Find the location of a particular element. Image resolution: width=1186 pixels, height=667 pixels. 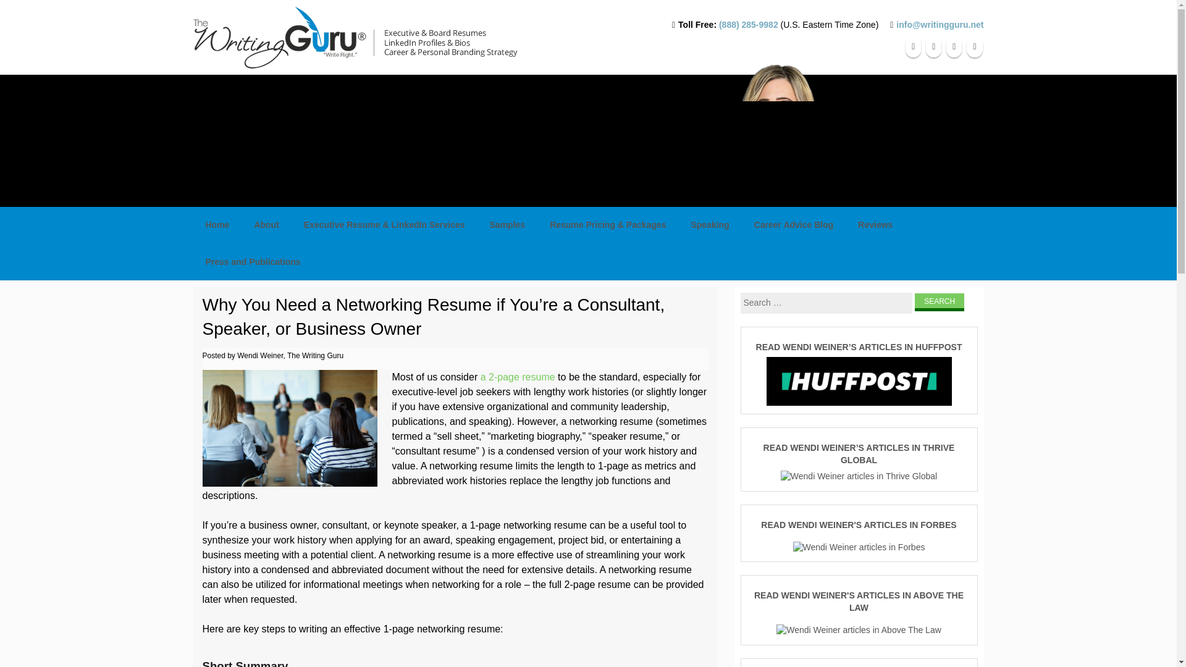

a 2-page resume is located at coordinates (516, 377).